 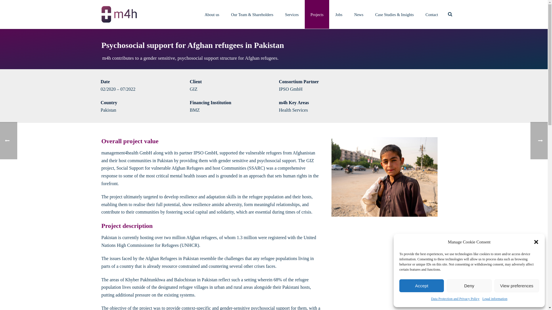 What do you see at coordinates (421, 286) in the screenshot?
I see `Accept` at bounding box center [421, 286].